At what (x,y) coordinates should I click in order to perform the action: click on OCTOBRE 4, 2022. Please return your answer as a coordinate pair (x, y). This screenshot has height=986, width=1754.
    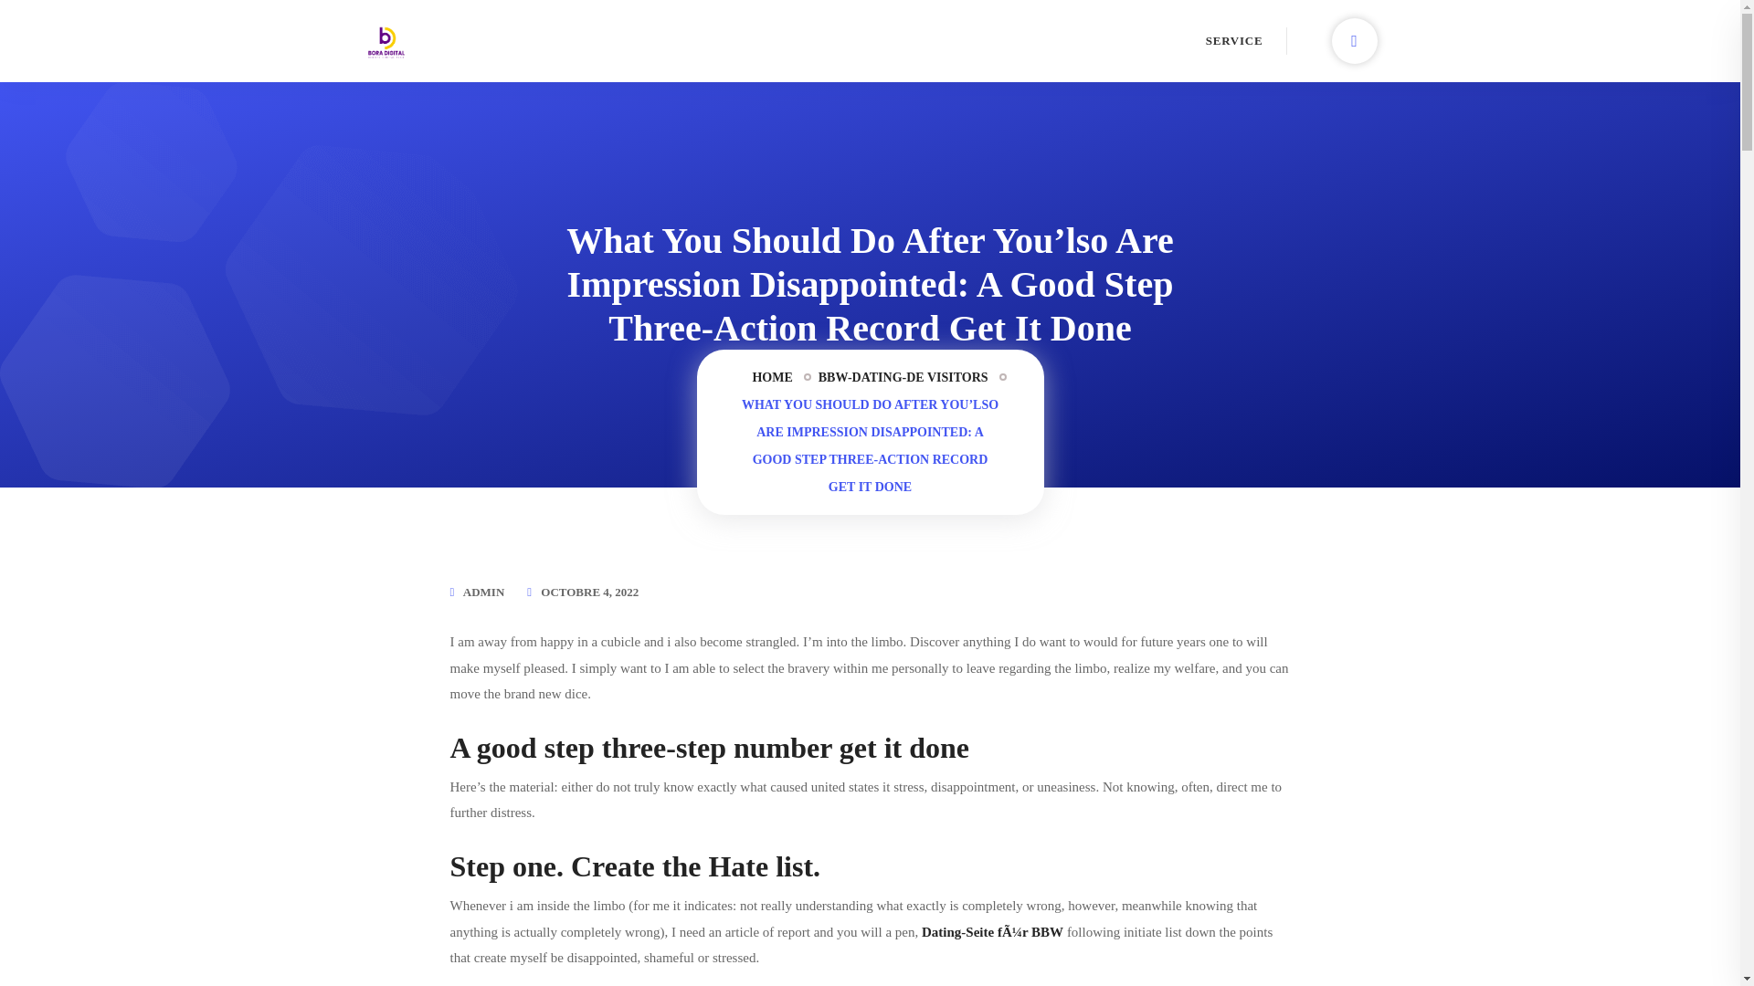
    Looking at the image, I should click on (588, 592).